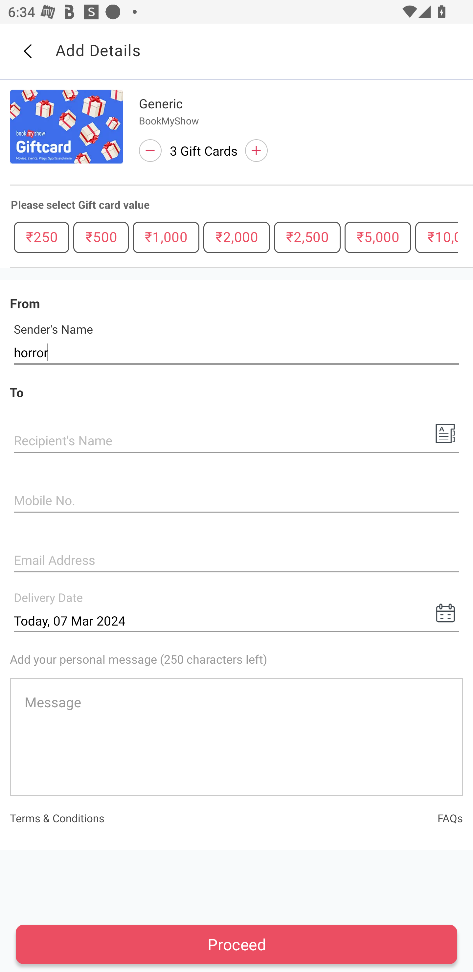 This screenshot has width=473, height=972. Describe the element at coordinates (450, 818) in the screenshot. I see `FAQs` at that location.